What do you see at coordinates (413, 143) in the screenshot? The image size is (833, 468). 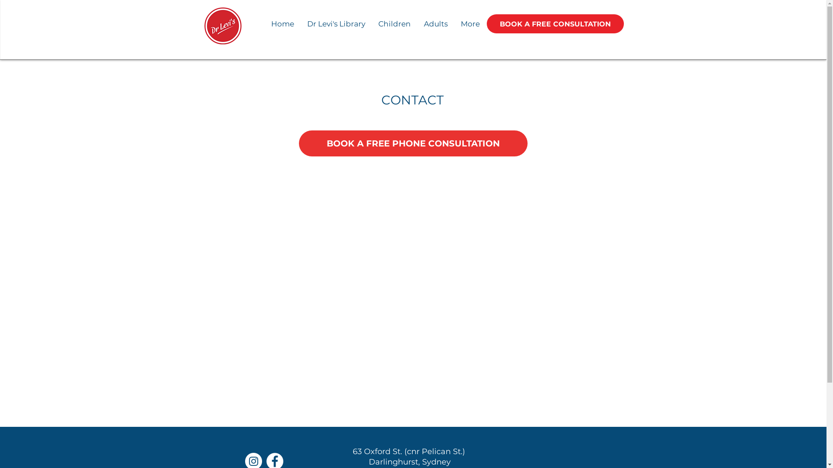 I see `BOOK A FREE PHONE CONSULTATION` at bounding box center [413, 143].